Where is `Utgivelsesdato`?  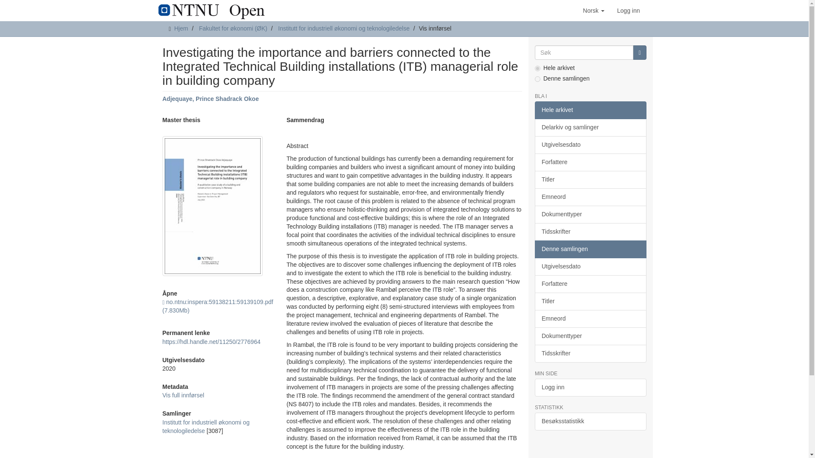 Utgivelsesdato is located at coordinates (590, 145).